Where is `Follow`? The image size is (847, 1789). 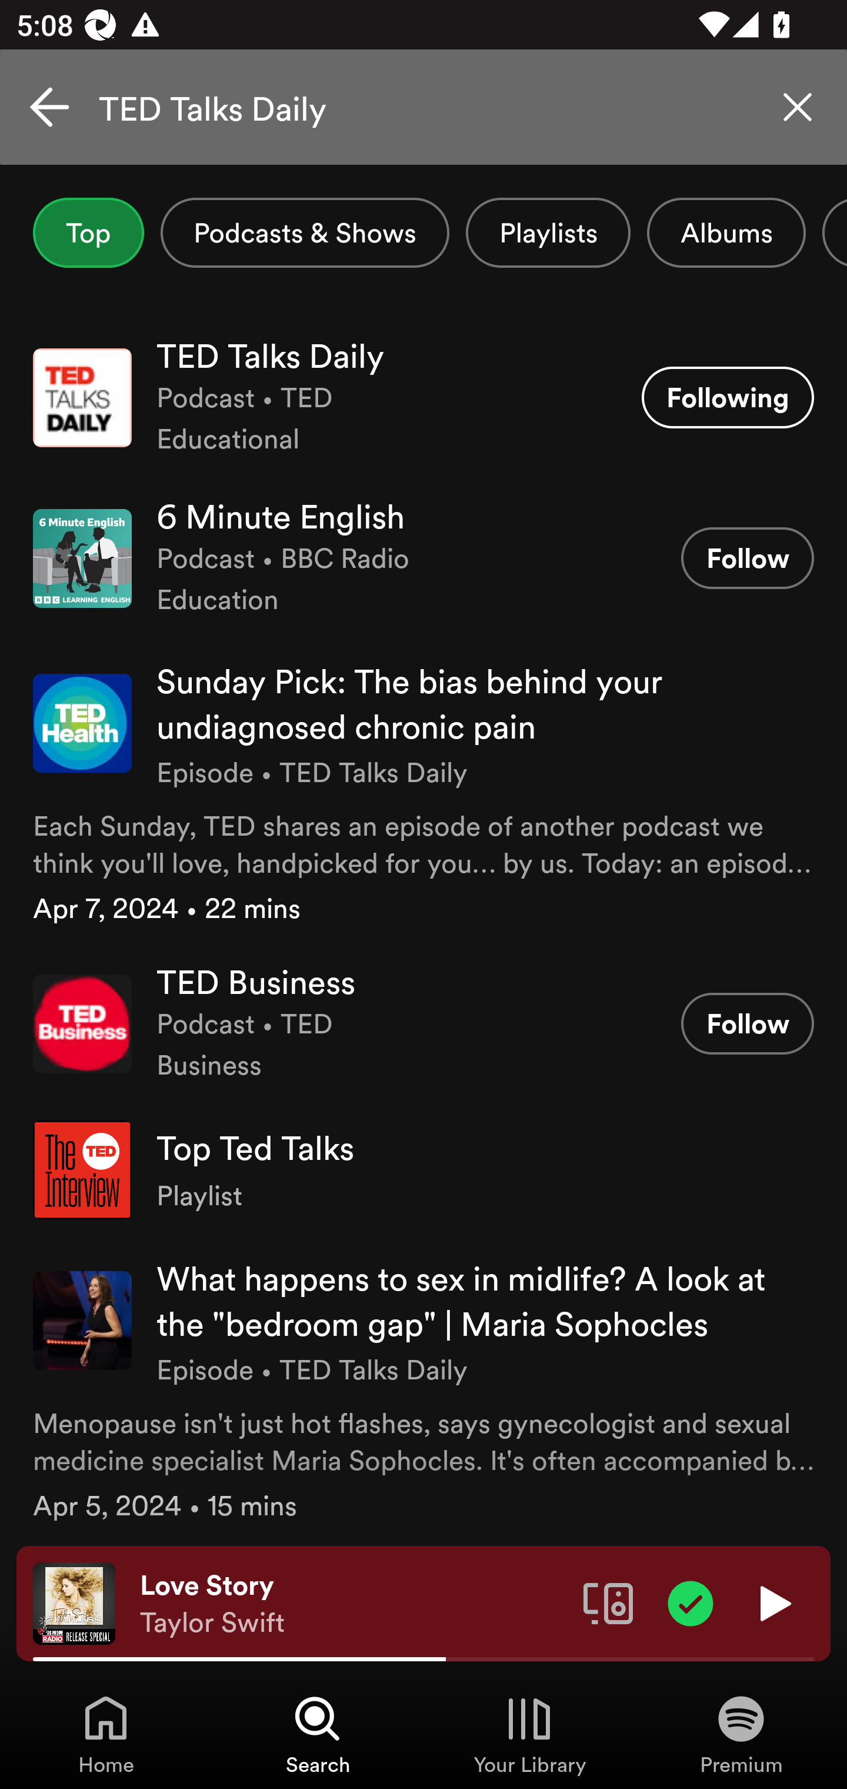
Follow is located at coordinates (747, 1023).